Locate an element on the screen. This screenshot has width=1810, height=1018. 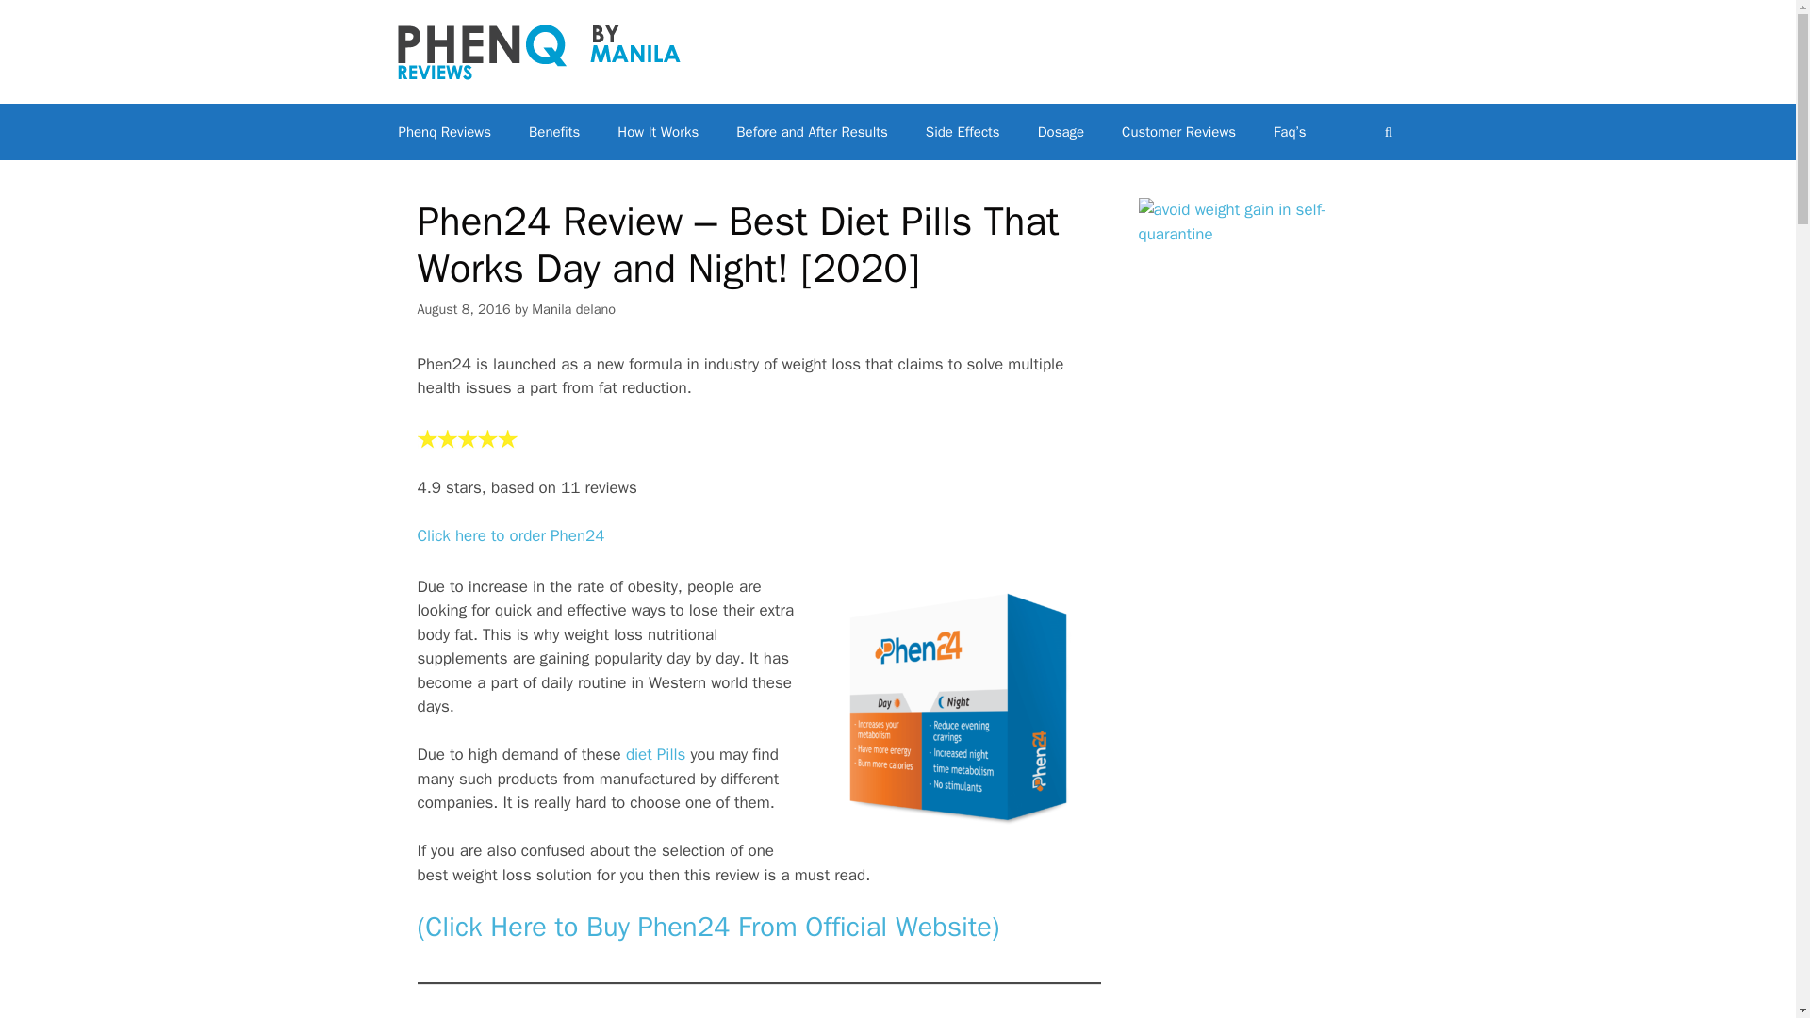
Before and After Results is located at coordinates (811, 132).